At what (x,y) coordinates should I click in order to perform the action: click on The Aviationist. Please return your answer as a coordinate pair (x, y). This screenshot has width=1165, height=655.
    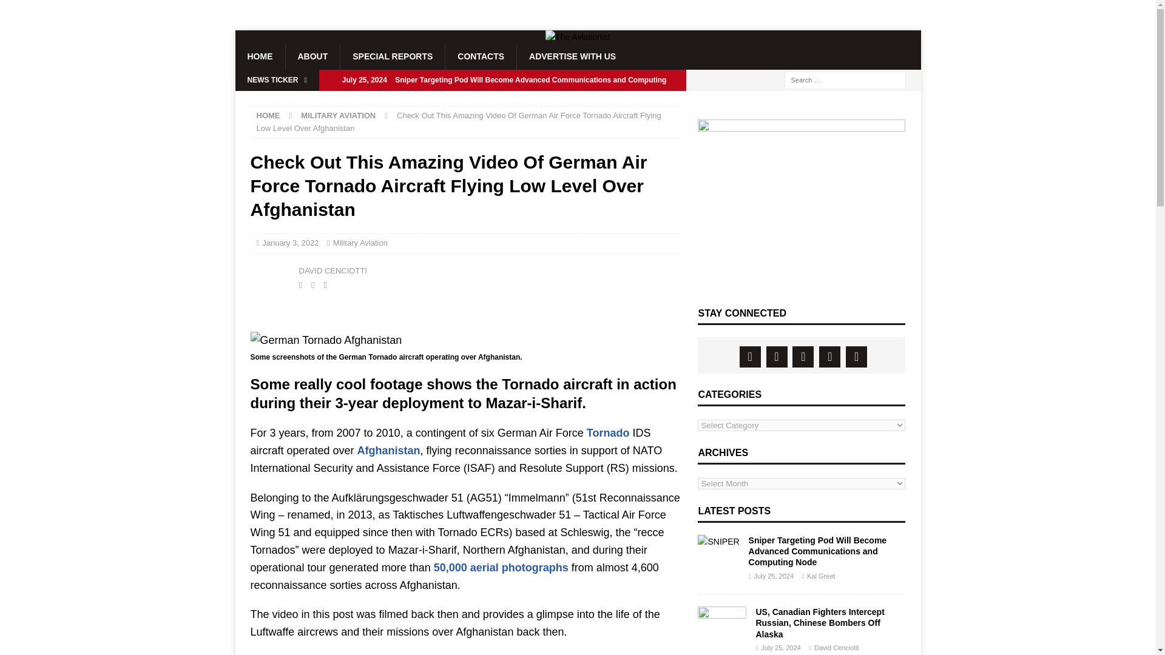
    Looking at the image, I should click on (578, 36).